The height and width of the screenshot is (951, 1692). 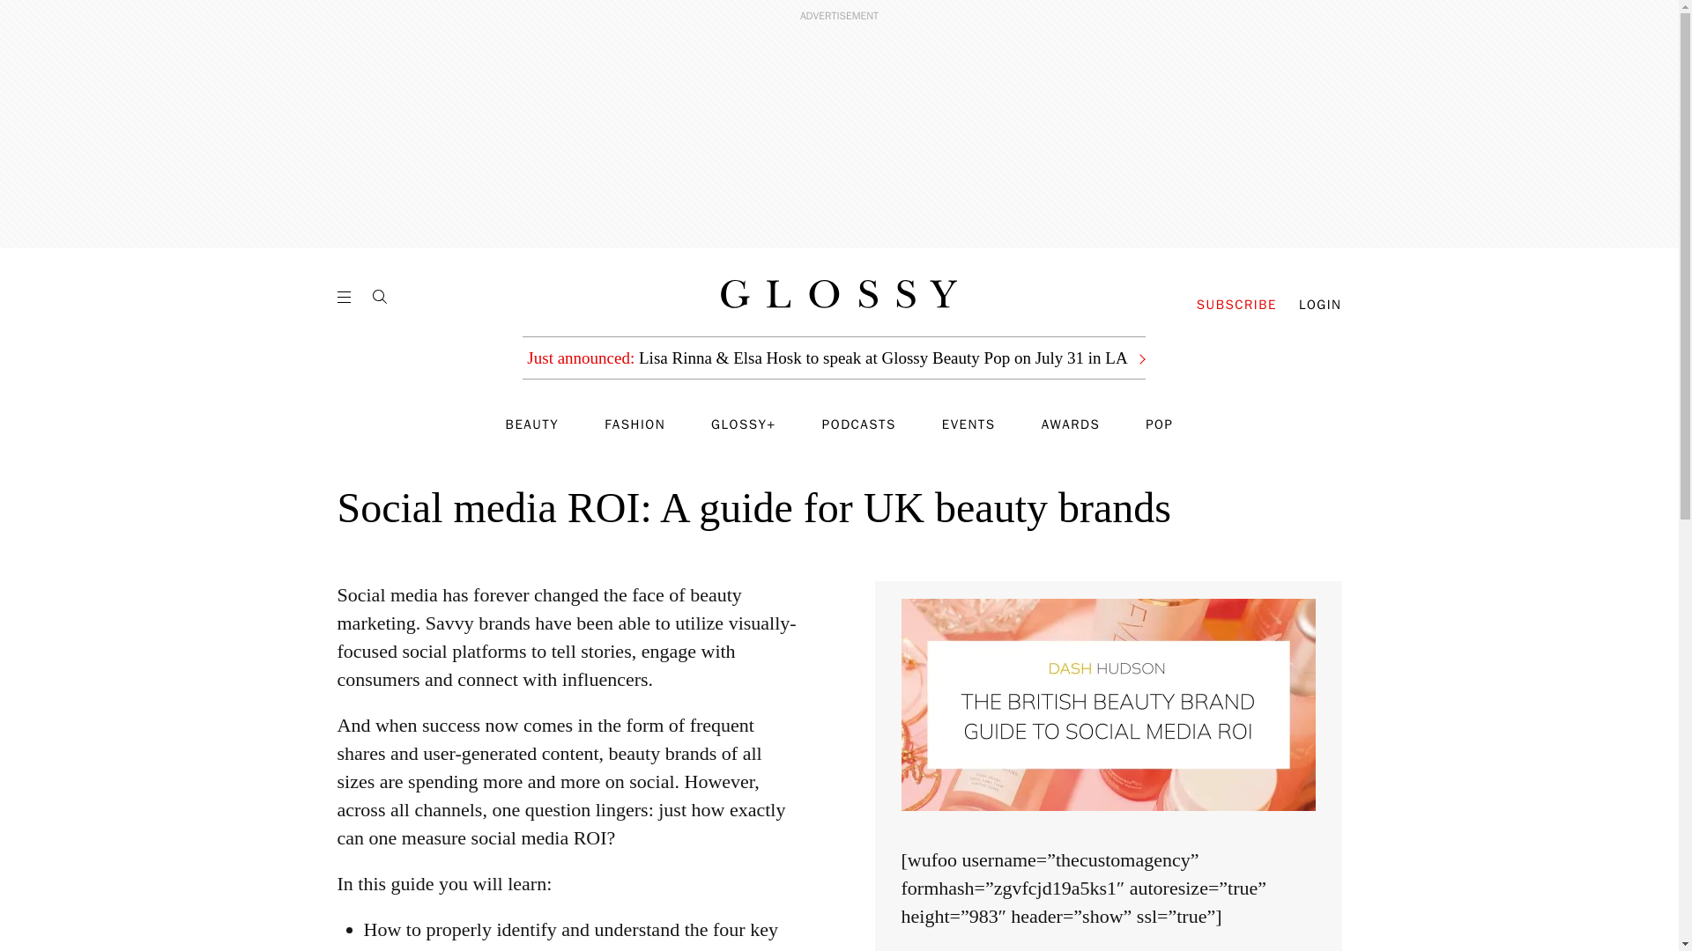 I want to click on AWARDS, so click(x=1072, y=424).